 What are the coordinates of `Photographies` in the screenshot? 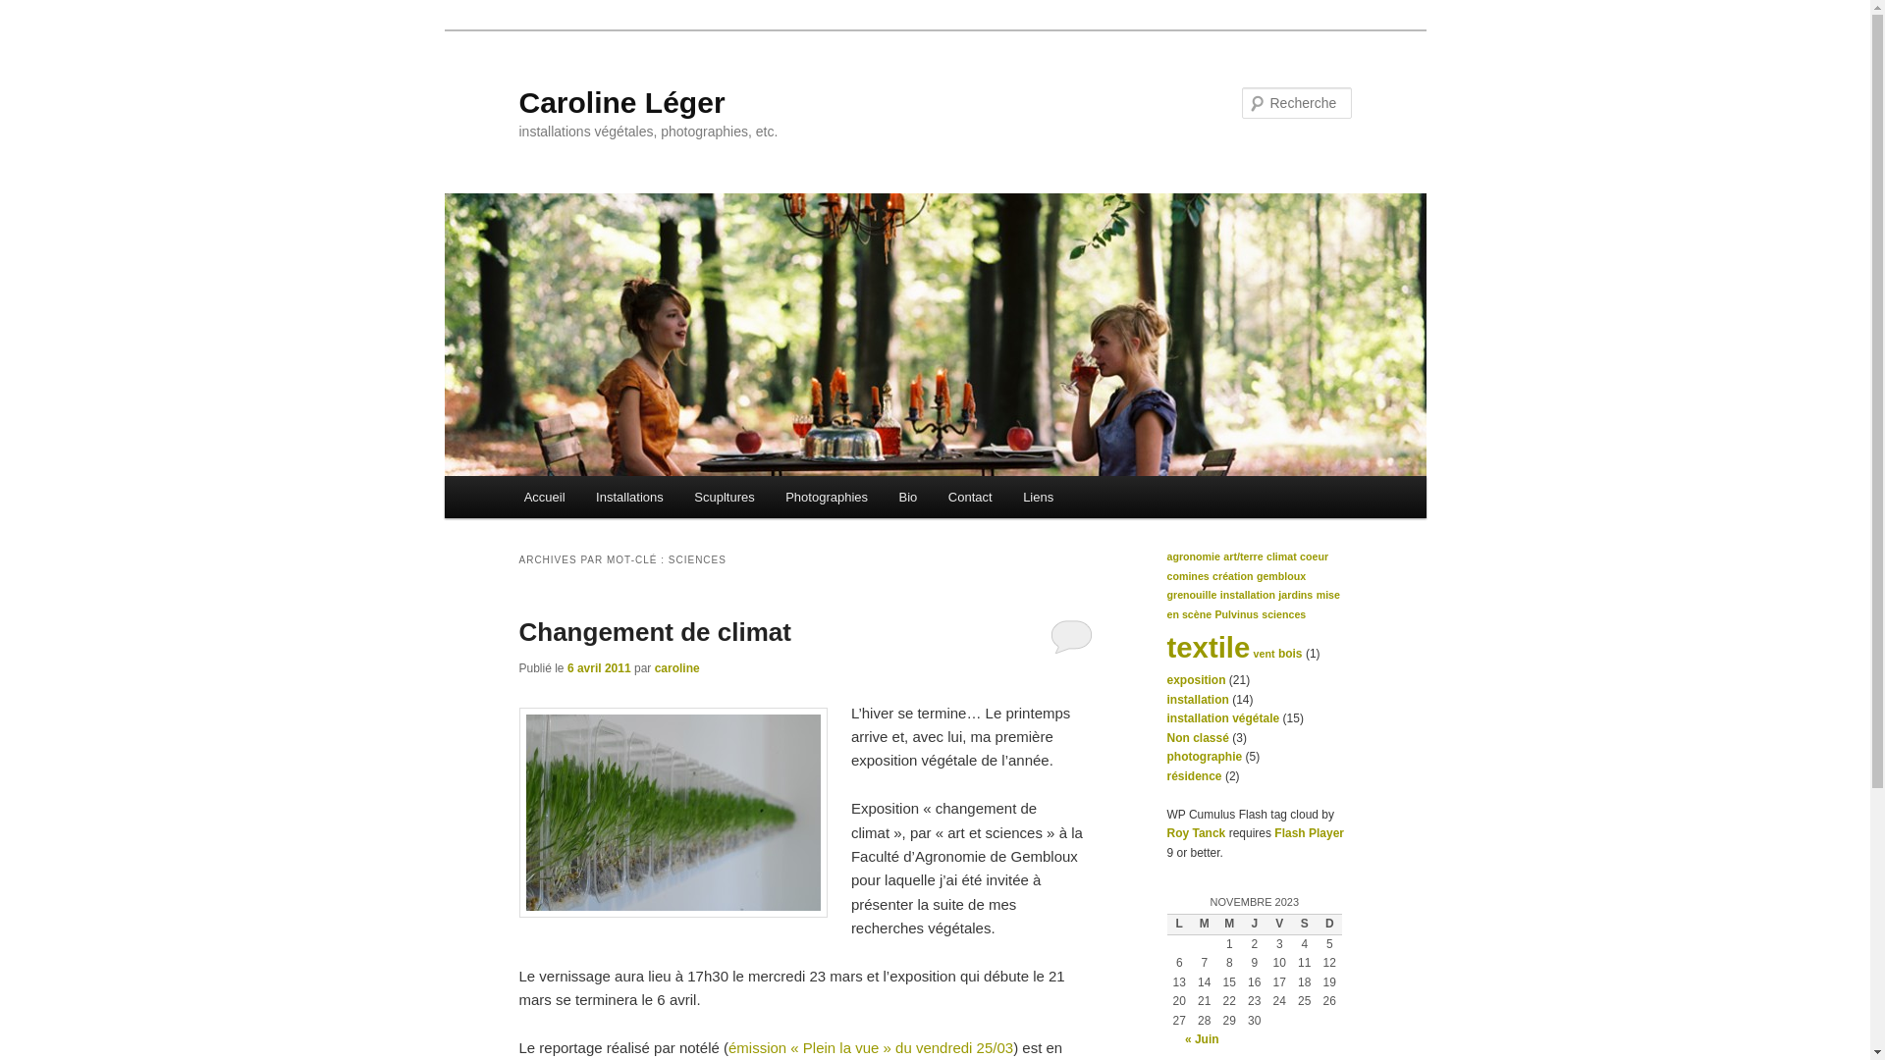 It's located at (827, 497).